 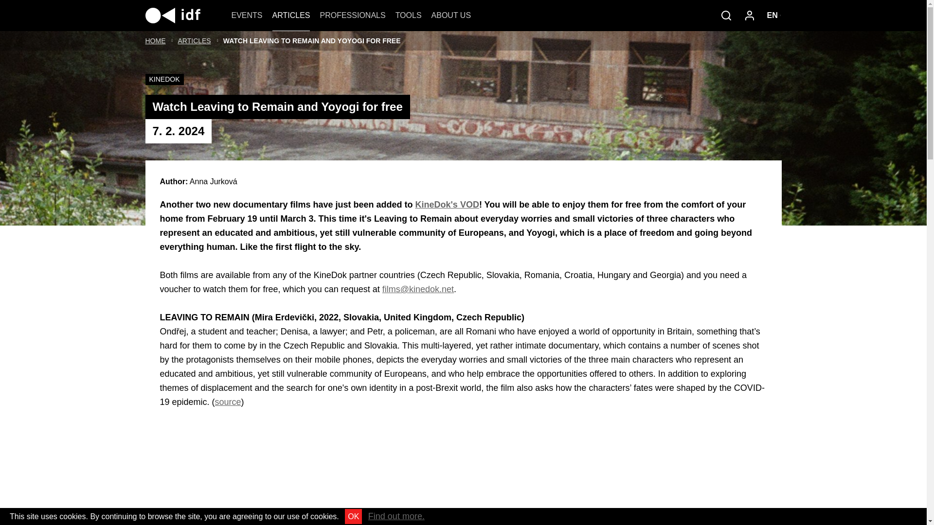 What do you see at coordinates (451, 15) in the screenshot?
I see `ABOUT US` at bounding box center [451, 15].